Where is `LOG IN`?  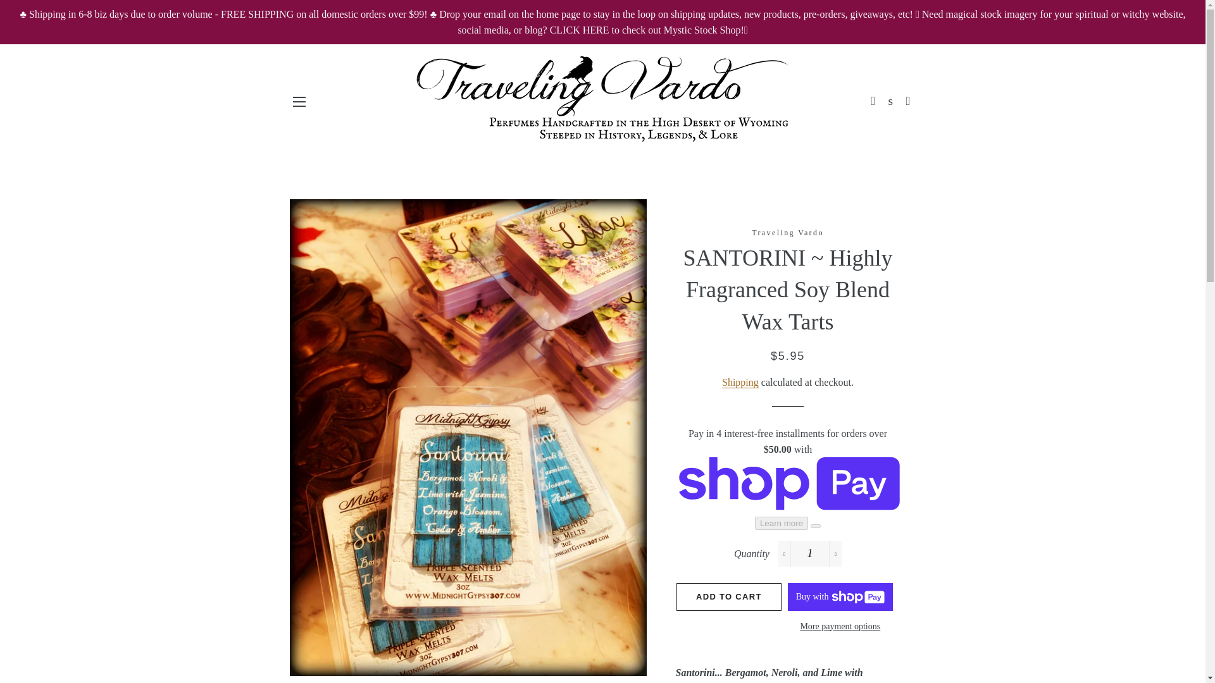 LOG IN is located at coordinates (873, 101).